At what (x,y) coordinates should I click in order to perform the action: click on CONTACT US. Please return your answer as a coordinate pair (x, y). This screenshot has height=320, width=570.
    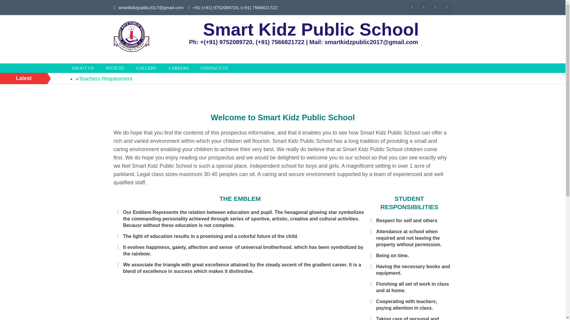
    Looking at the image, I should click on (214, 68).